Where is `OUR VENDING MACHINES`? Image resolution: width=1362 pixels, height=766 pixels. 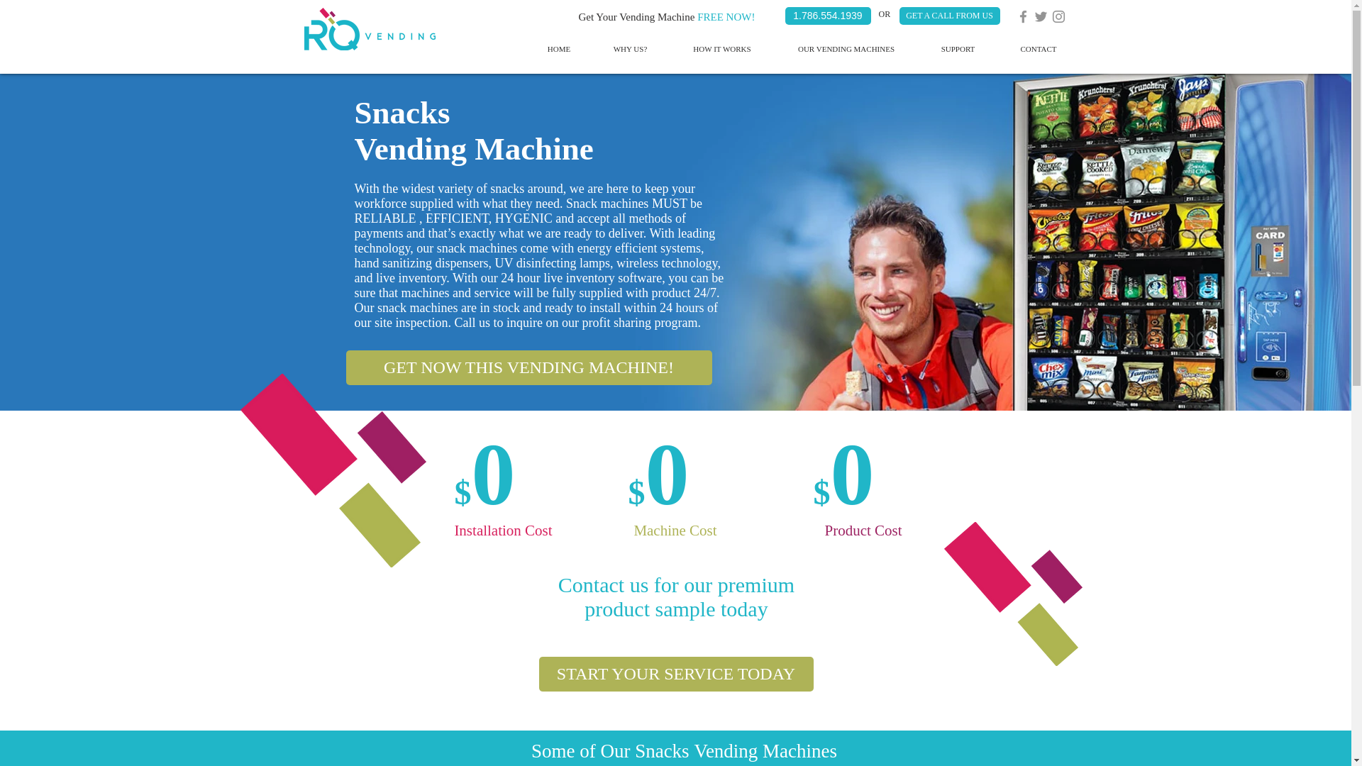 OUR VENDING MACHINES is located at coordinates (846, 48).